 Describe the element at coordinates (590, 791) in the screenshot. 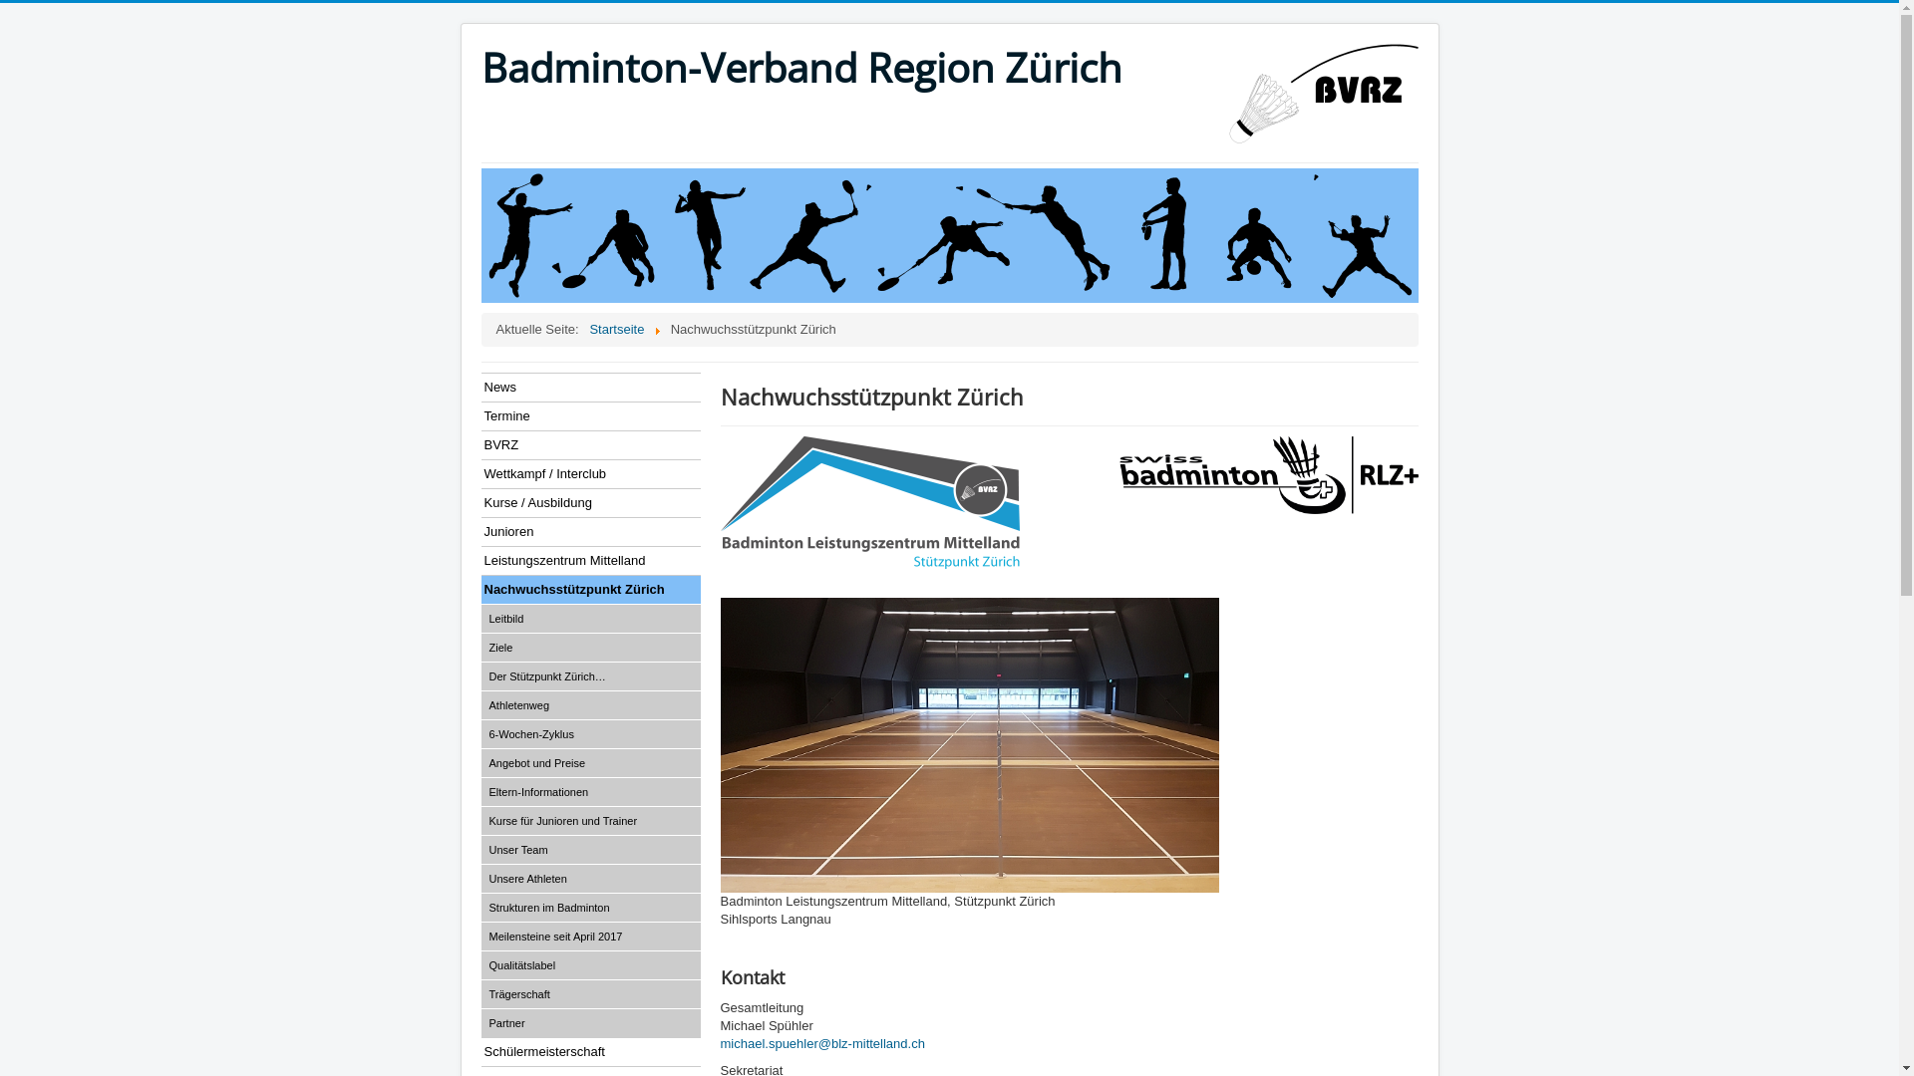

I see `Eltern-Informationen` at that location.